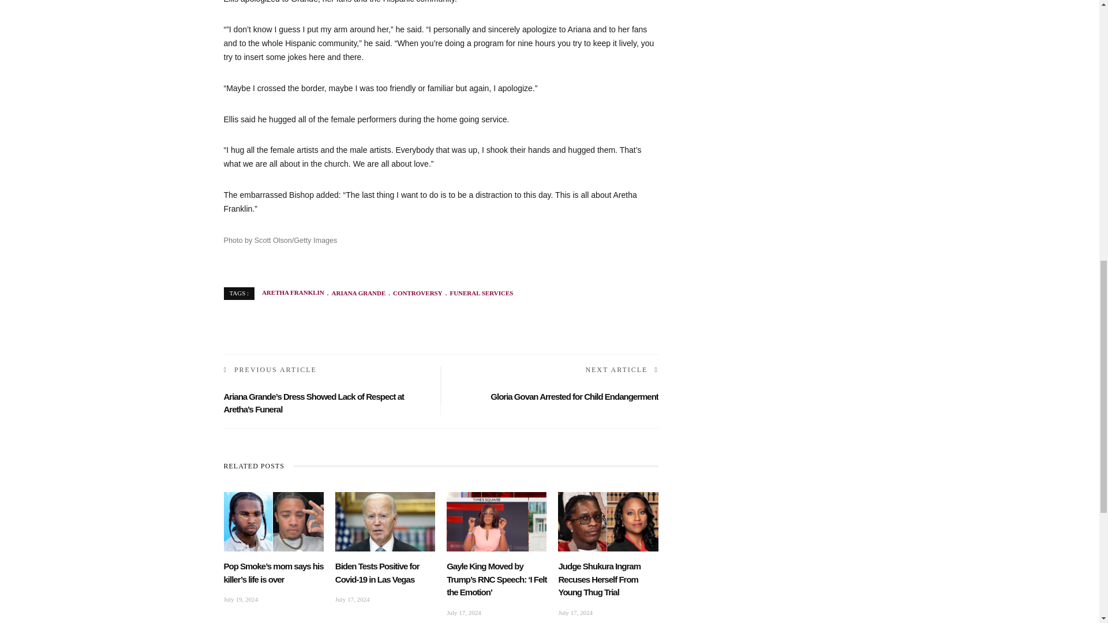 This screenshot has height=623, width=1108. What do you see at coordinates (293, 293) in the screenshot?
I see `ARETHA FRANKLIN` at bounding box center [293, 293].